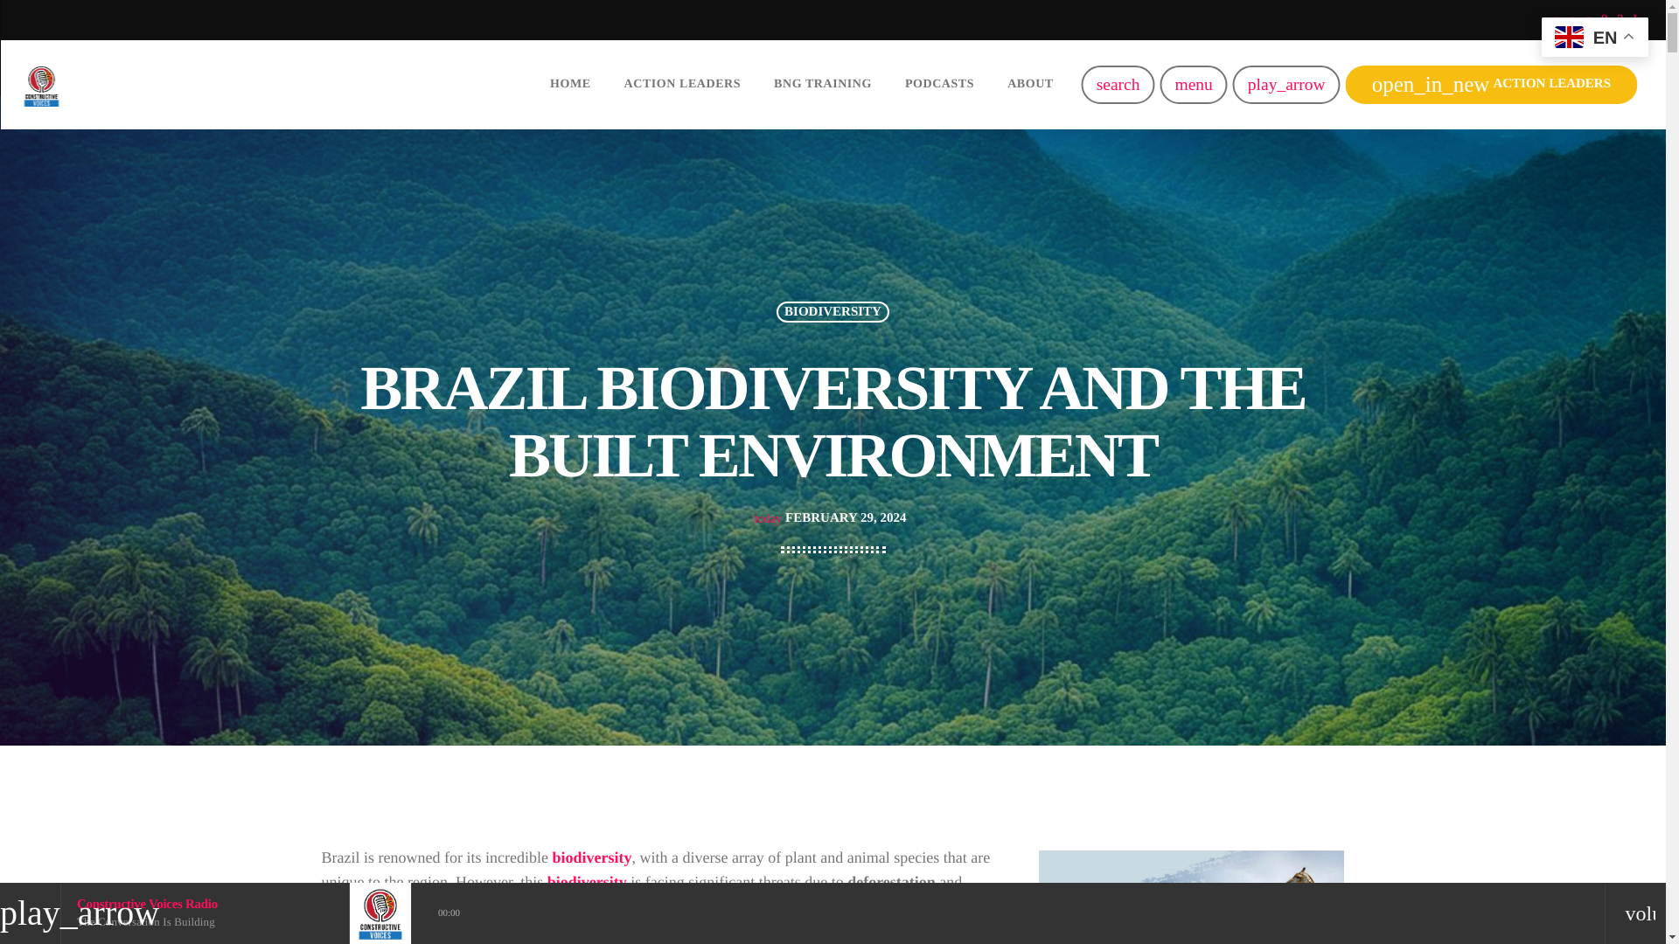  I want to click on ACTION LEADERS, so click(682, 84).